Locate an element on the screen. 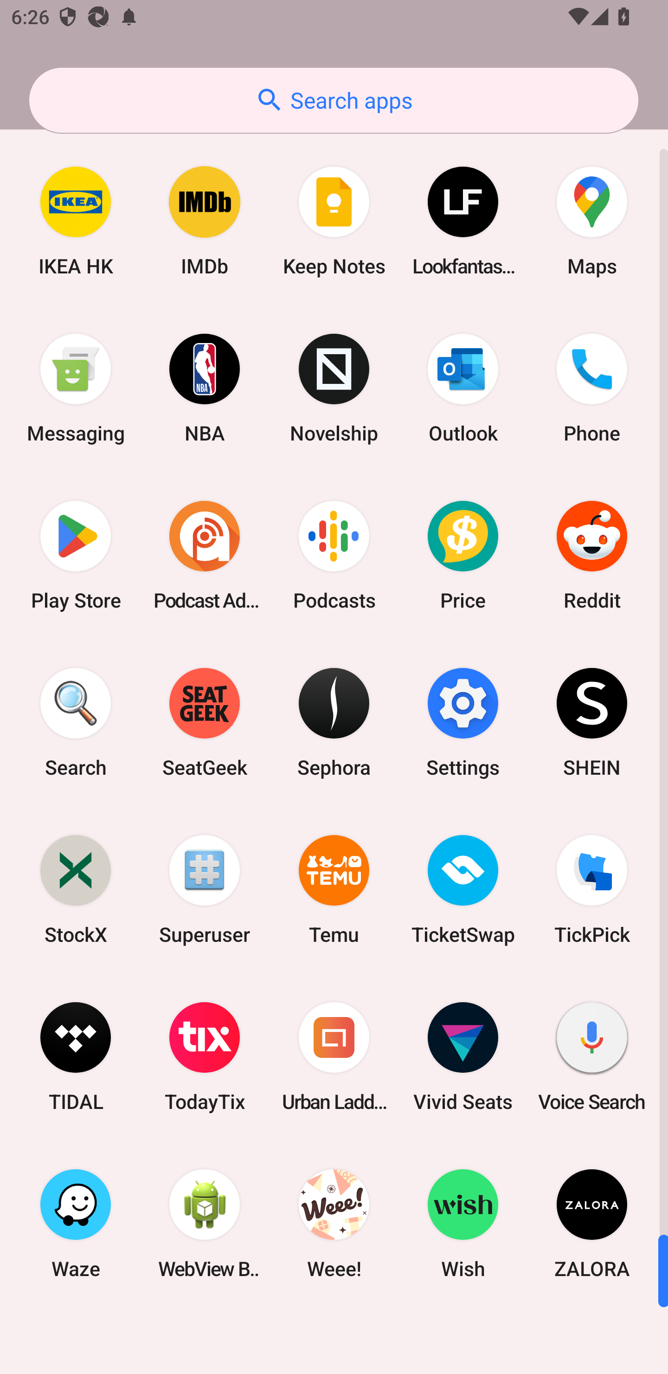 This screenshot has width=668, height=1374. TodayTix is located at coordinates (205, 1056).